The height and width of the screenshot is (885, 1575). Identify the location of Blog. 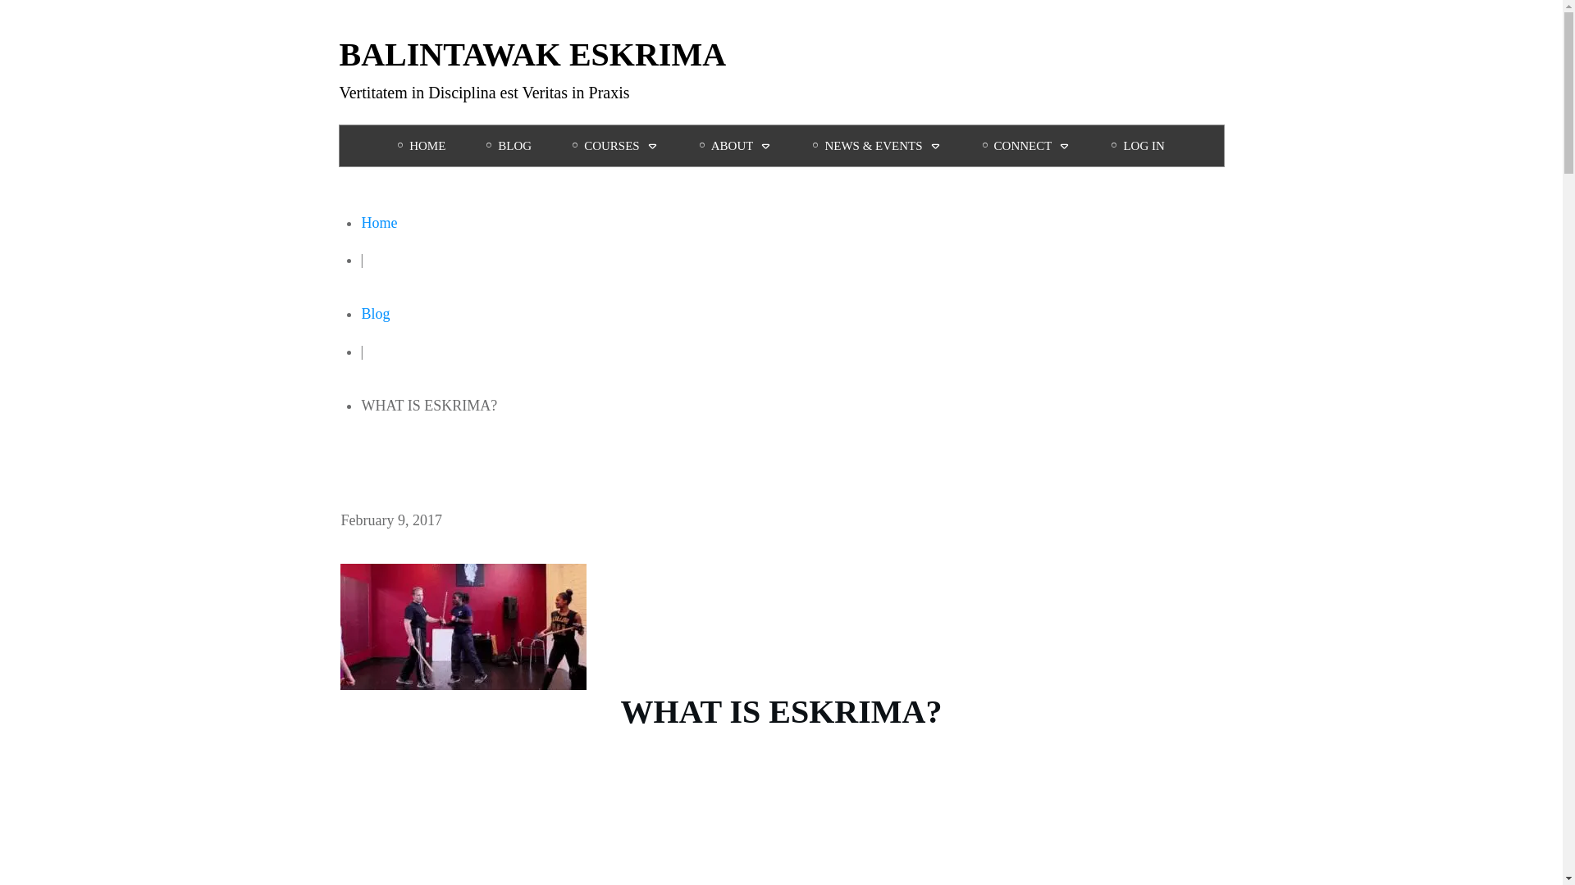
(374, 313).